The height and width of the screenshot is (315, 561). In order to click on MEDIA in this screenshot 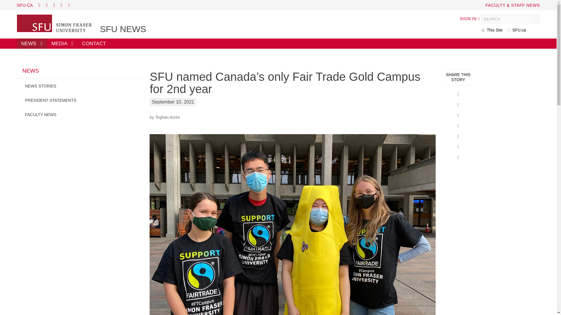, I will do `click(63, 43)`.